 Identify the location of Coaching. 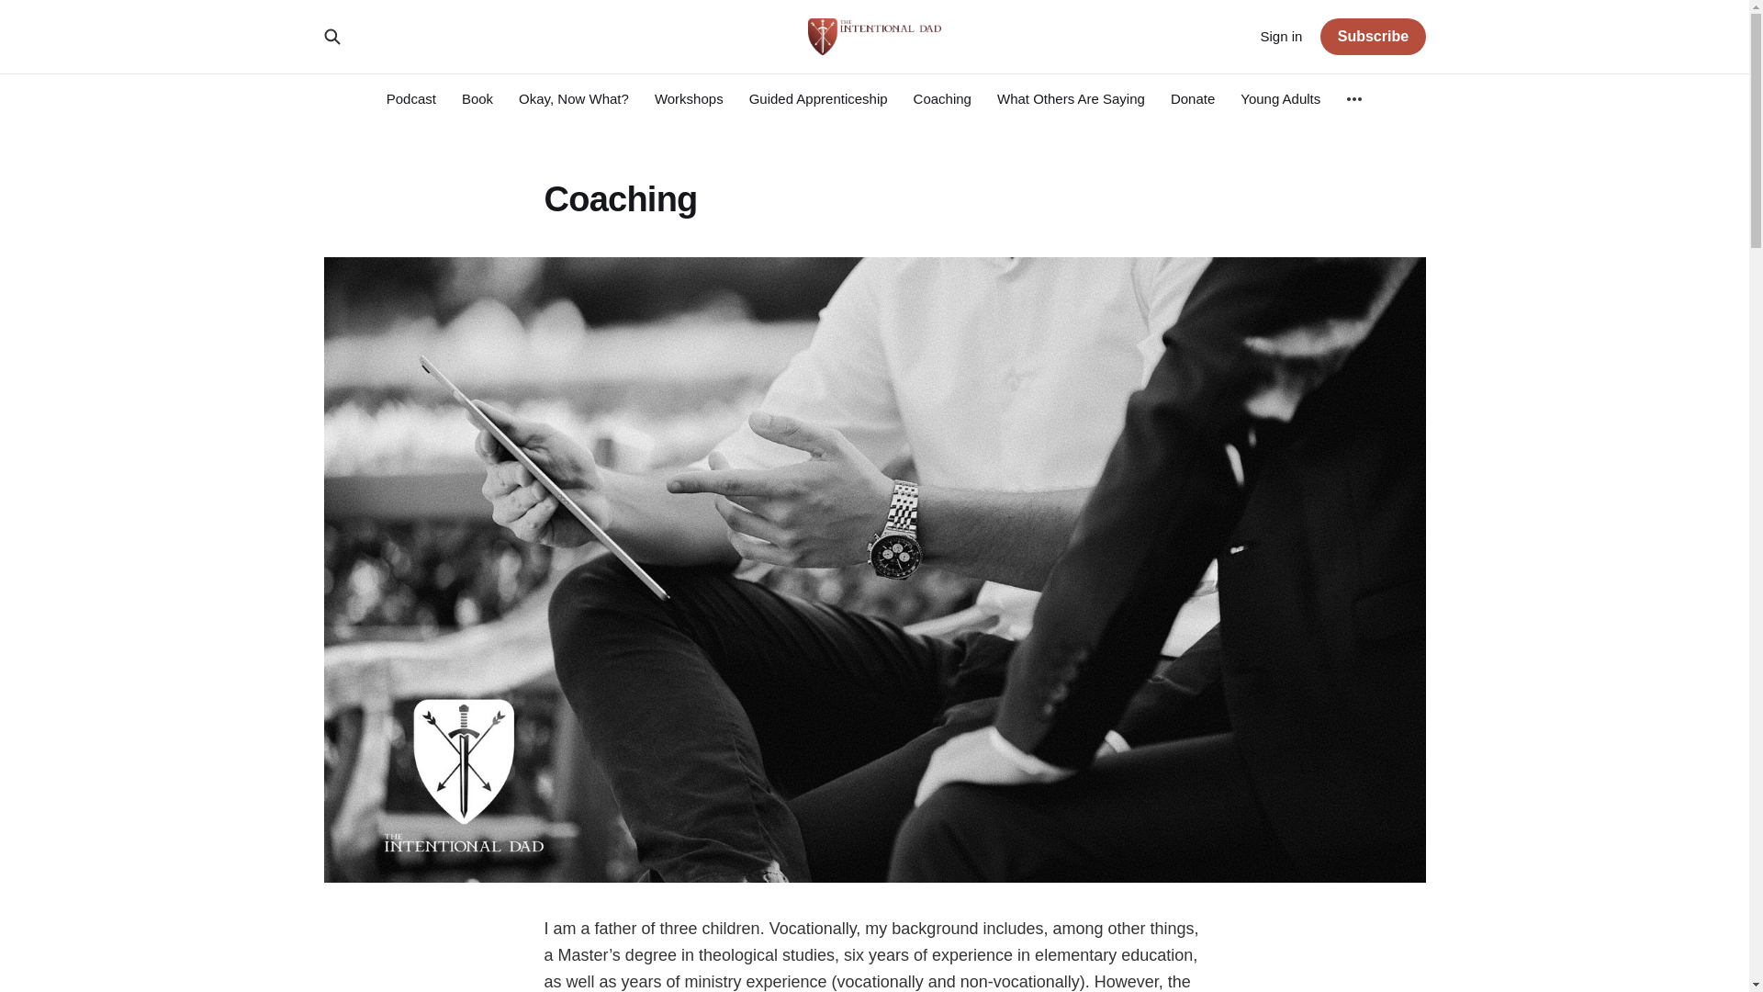
(942, 98).